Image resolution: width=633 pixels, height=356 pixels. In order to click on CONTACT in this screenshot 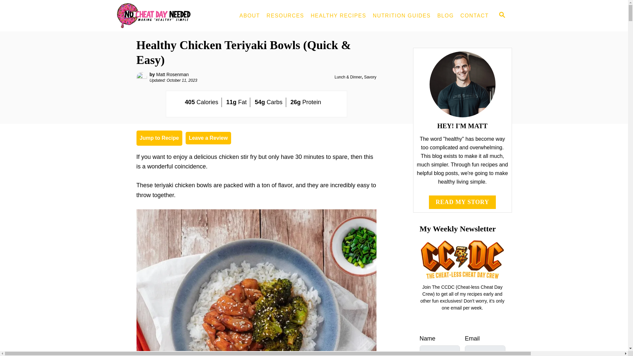, I will do `click(475, 16)`.